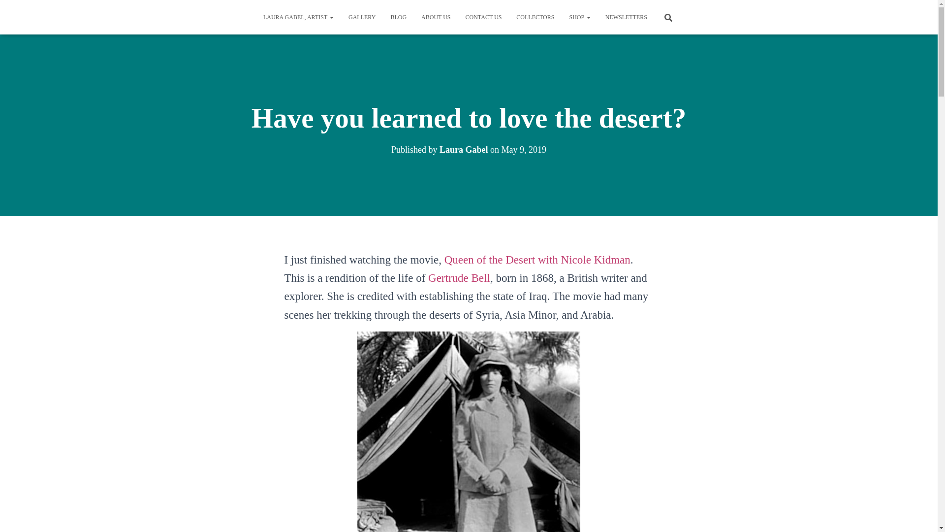  Describe the element at coordinates (626, 17) in the screenshot. I see `NEWSLETTERS` at that location.